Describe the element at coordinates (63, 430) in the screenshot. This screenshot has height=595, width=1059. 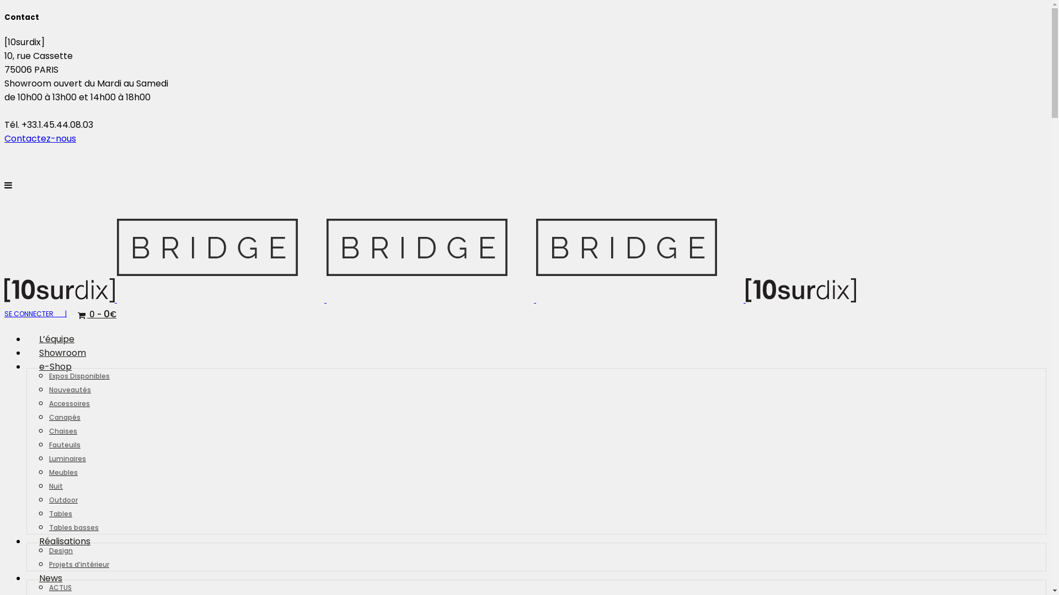
I see `Chaises` at that location.